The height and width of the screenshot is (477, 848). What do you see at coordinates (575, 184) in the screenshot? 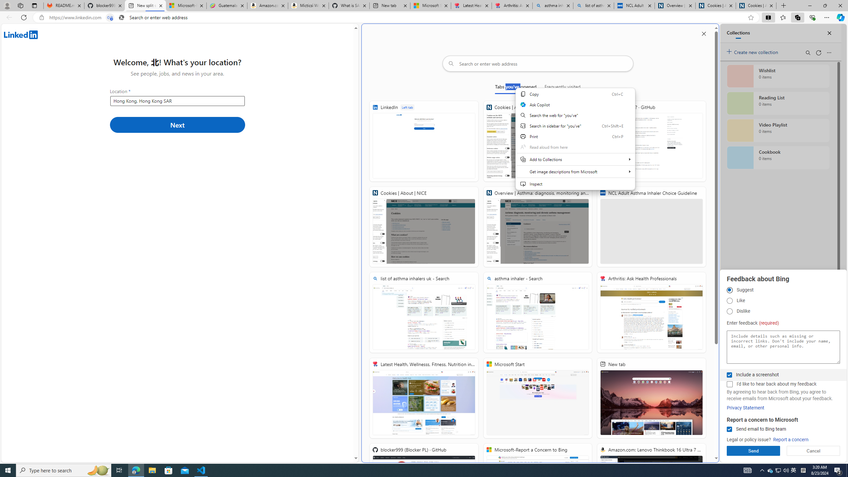
I see `Inspect` at bounding box center [575, 184].